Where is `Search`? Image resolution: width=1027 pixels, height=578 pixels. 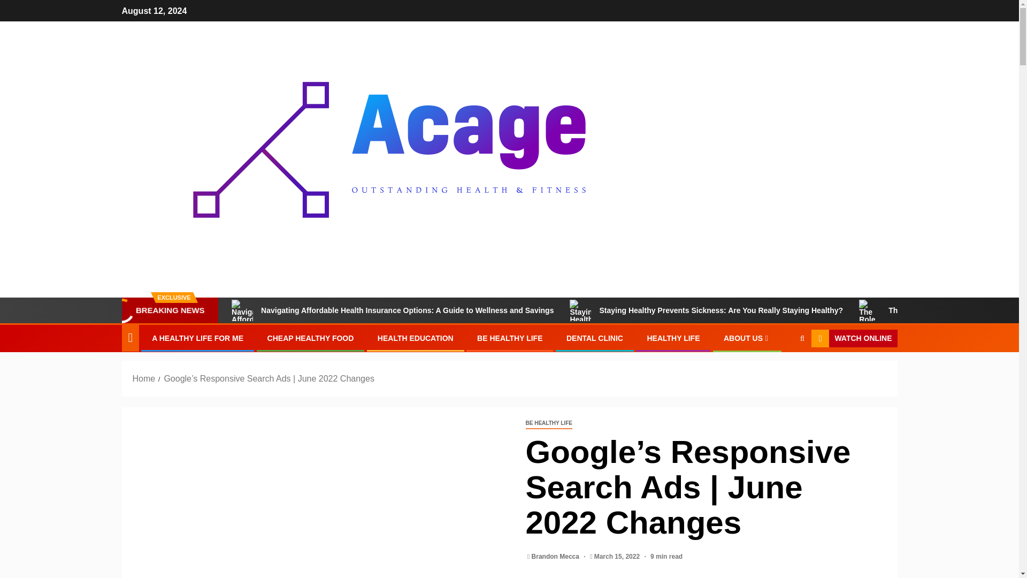
Search is located at coordinates (781, 371).